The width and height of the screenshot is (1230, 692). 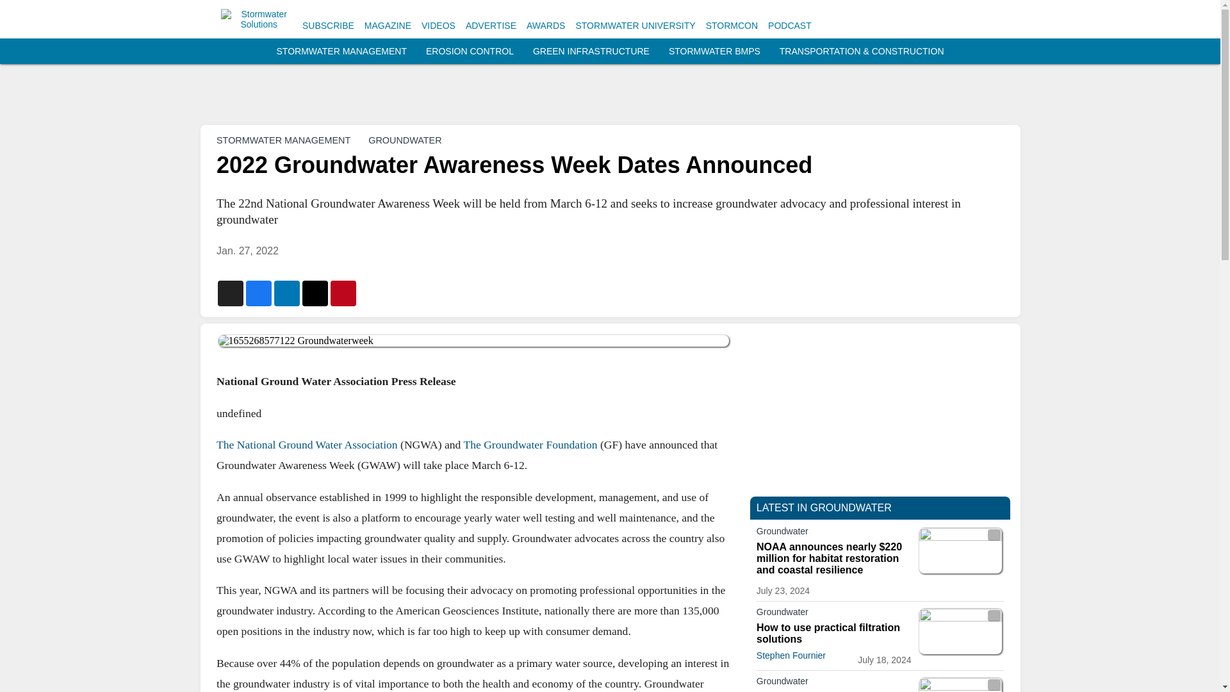 What do you see at coordinates (470, 51) in the screenshot?
I see `EROSION CONTROL` at bounding box center [470, 51].